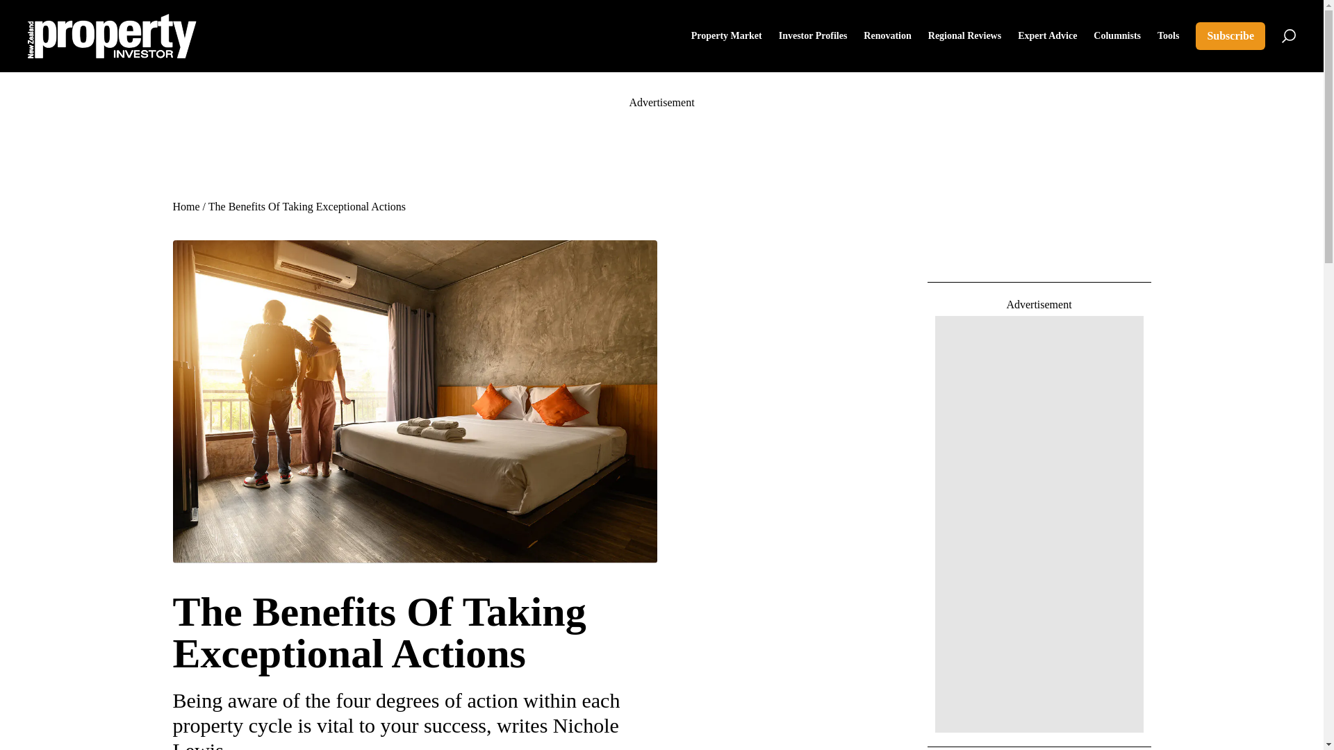  I want to click on Home, so click(185, 206).